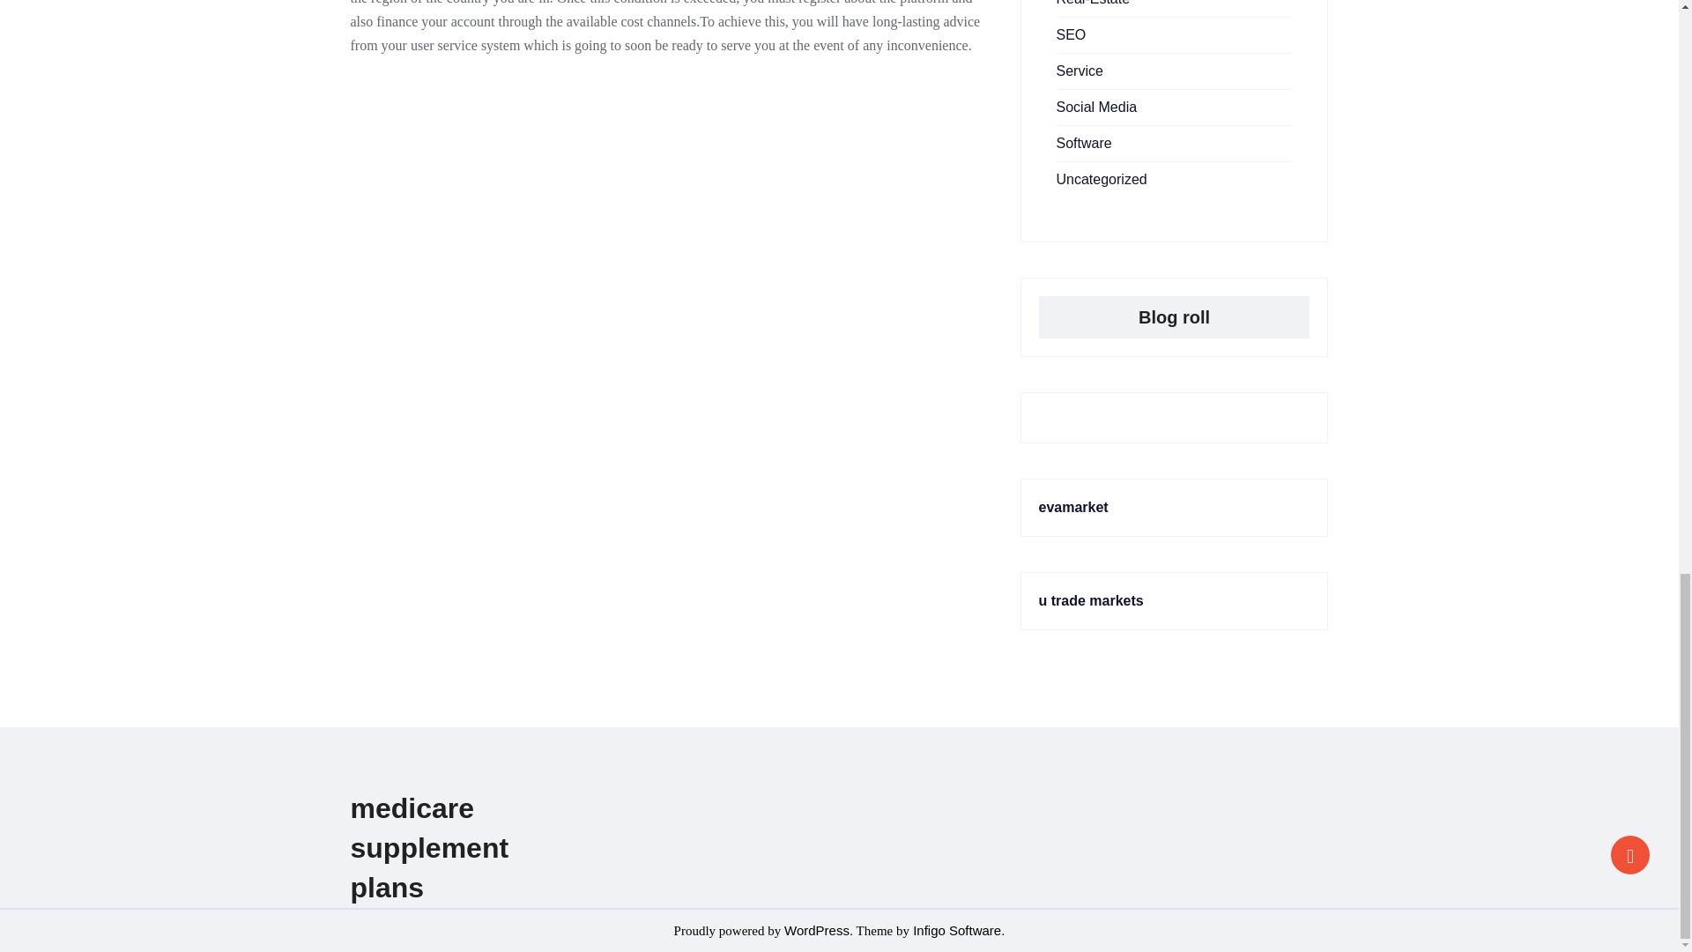 The image size is (1692, 952). What do you see at coordinates (1073, 508) in the screenshot?
I see `evamarket` at bounding box center [1073, 508].